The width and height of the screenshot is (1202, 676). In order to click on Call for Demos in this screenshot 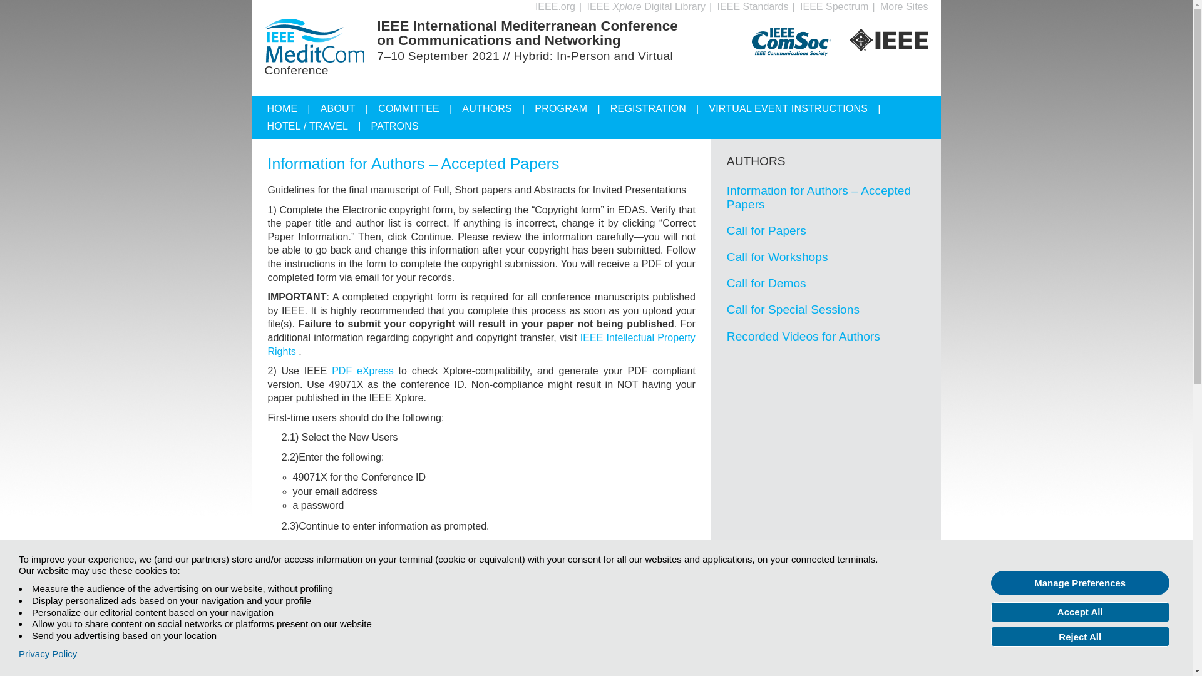, I will do `click(766, 283)`.